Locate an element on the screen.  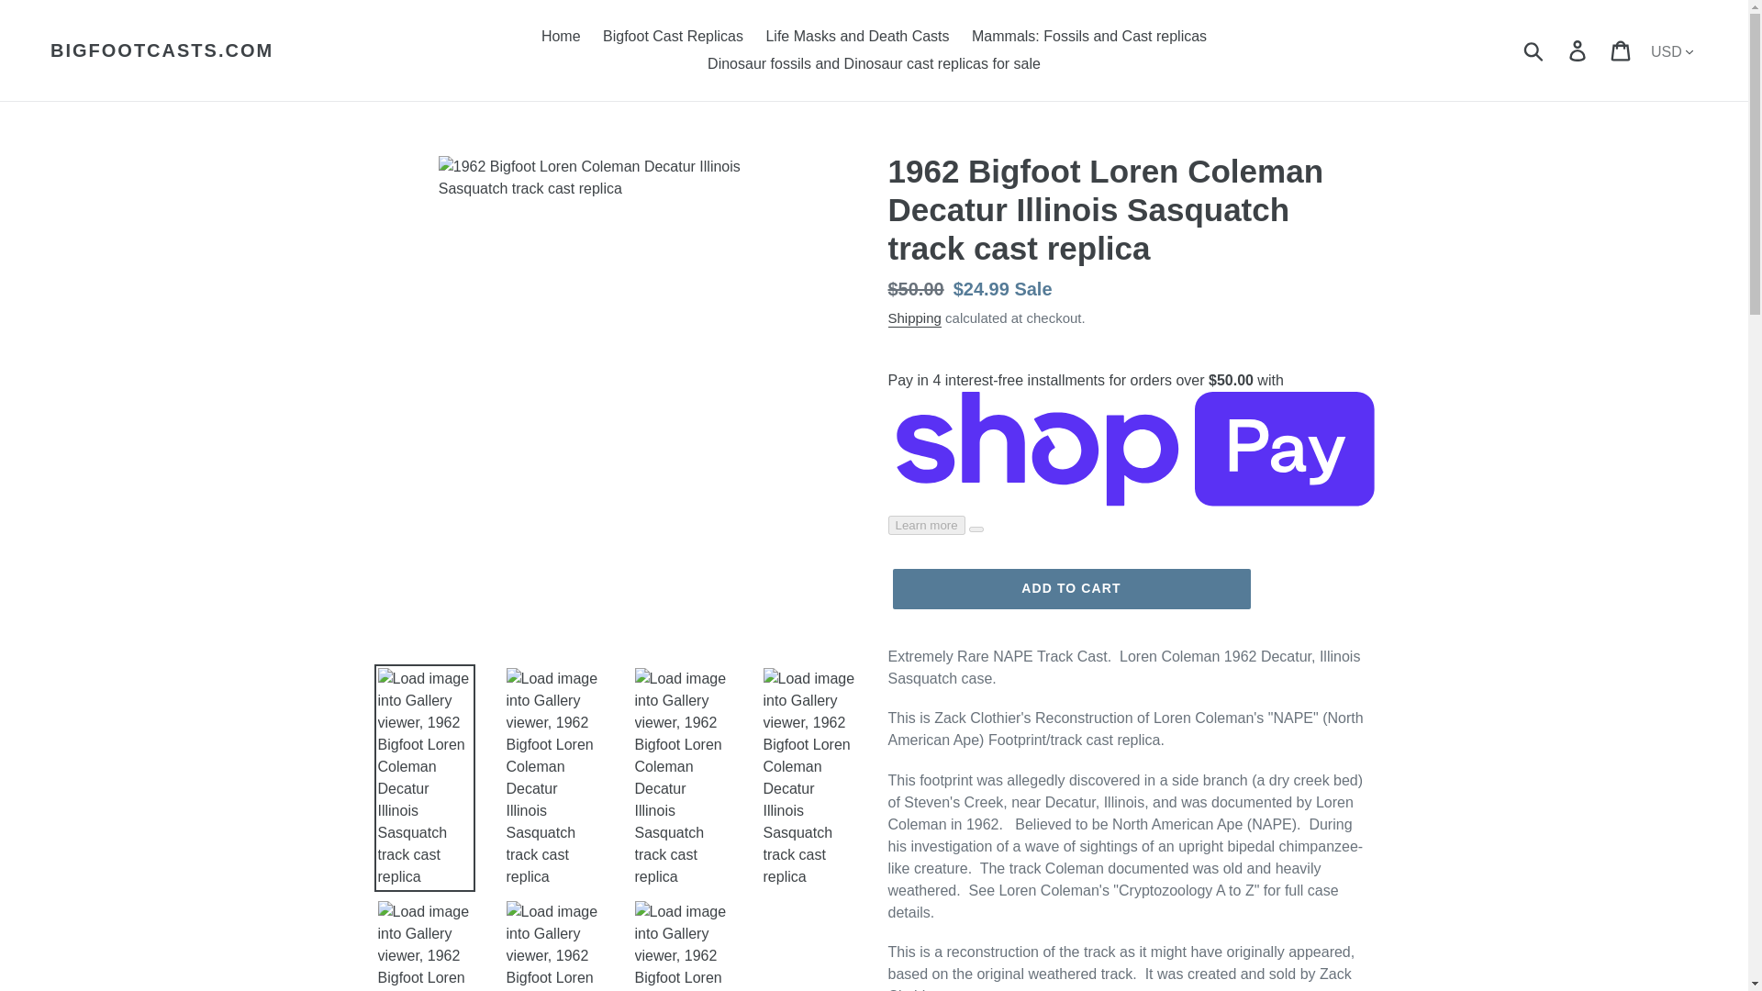
ADD TO CART is located at coordinates (1070, 589).